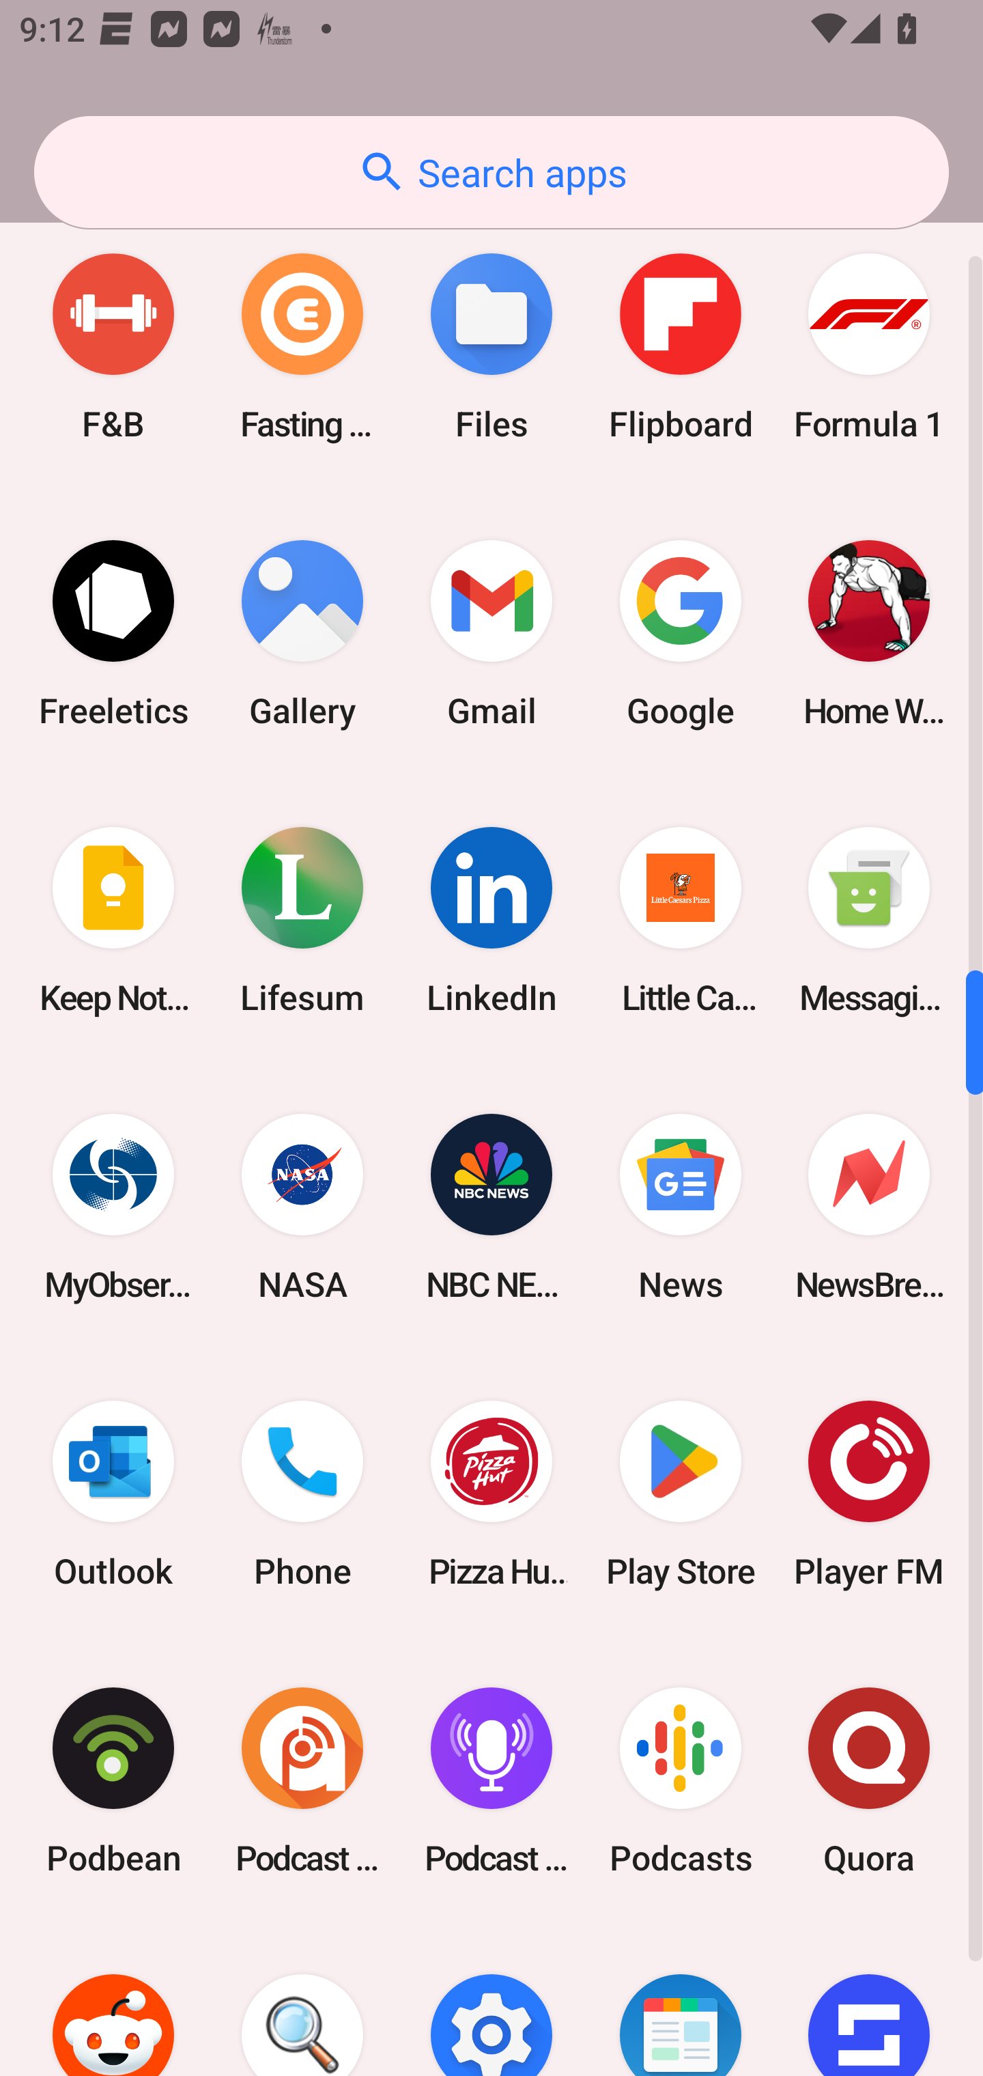  What do you see at coordinates (869, 1781) in the screenshot?
I see `Quora` at bounding box center [869, 1781].